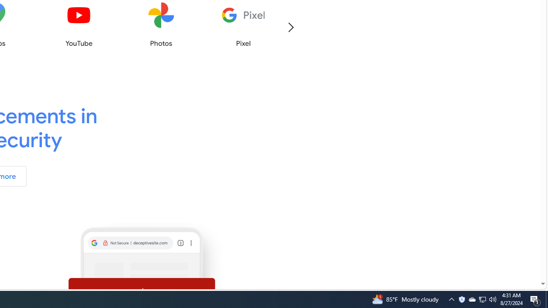 The height and width of the screenshot is (308, 548). I want to click on Pixel, so click(243, 25).